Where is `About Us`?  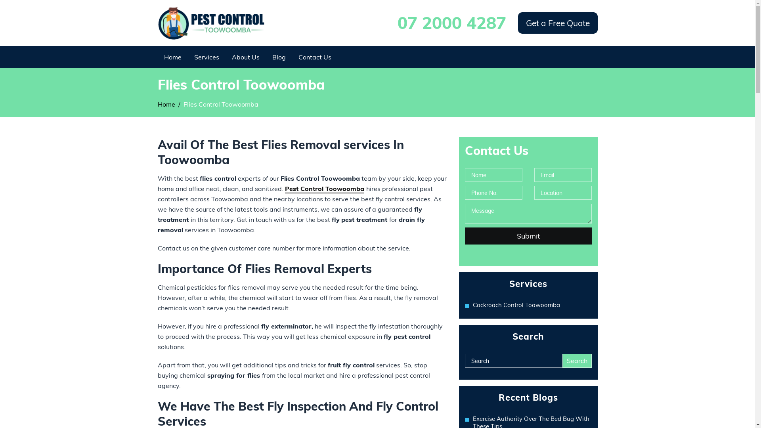
About Us is located at coordinates (246, 57).